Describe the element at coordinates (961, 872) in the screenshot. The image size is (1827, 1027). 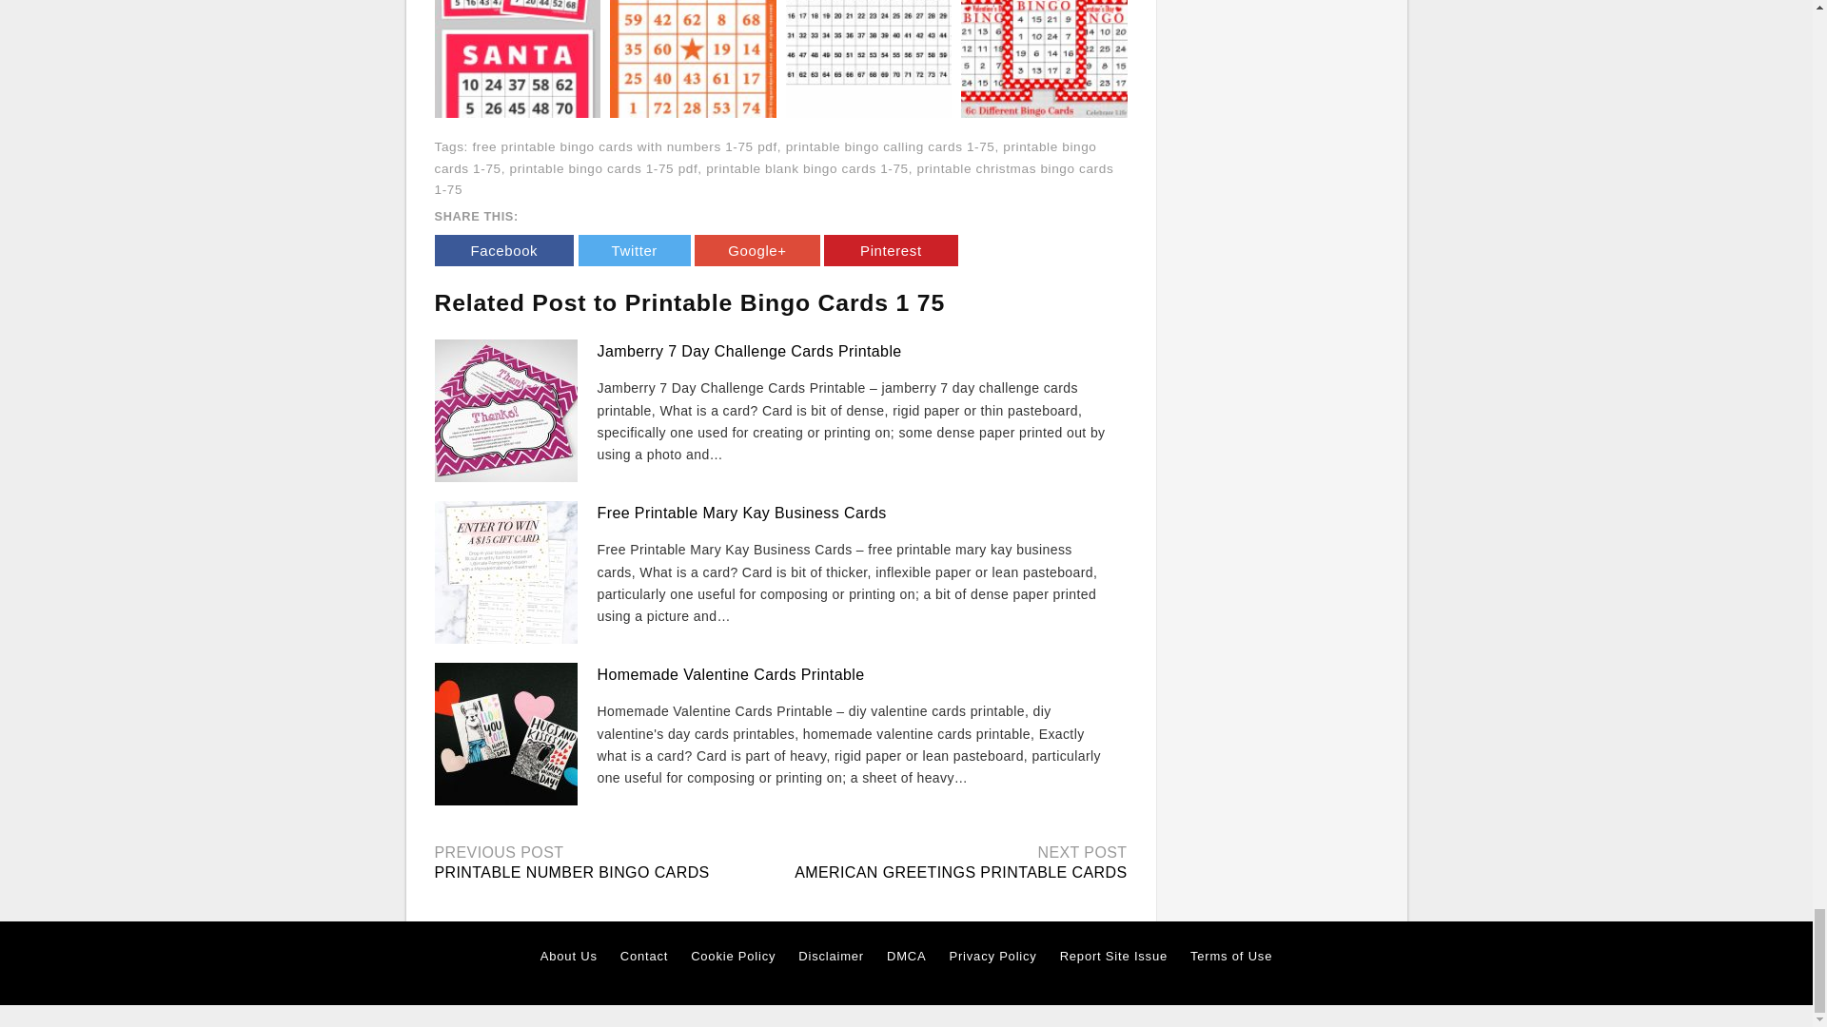
I see `AMERICAN GREETINGS PRINTABLE CARDS` at that location.